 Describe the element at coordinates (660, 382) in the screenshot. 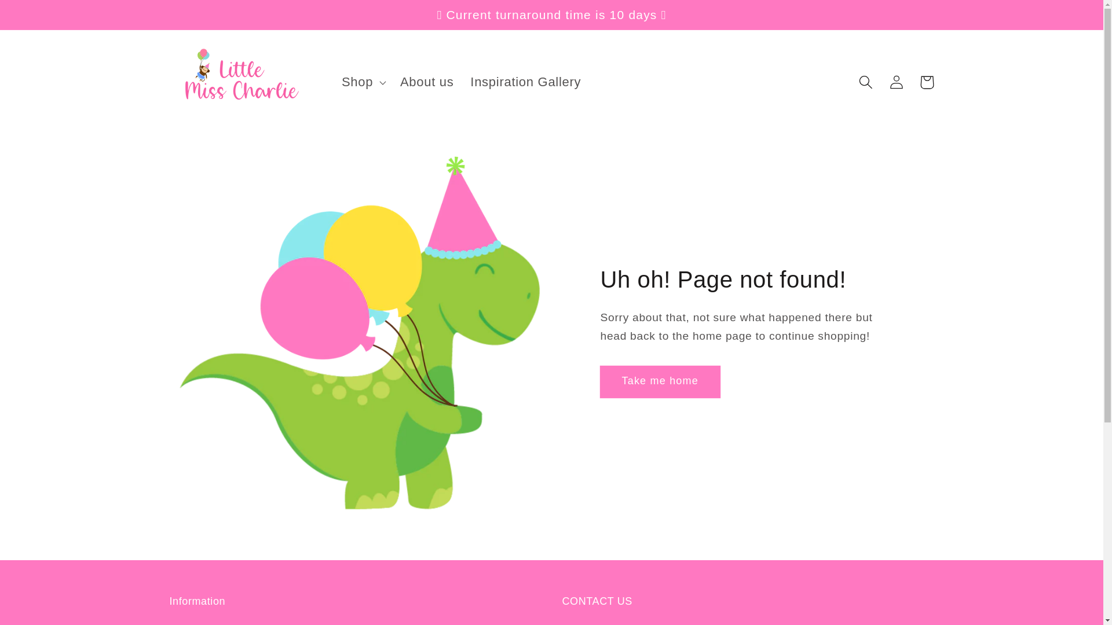

I see `Take me home` at that location.